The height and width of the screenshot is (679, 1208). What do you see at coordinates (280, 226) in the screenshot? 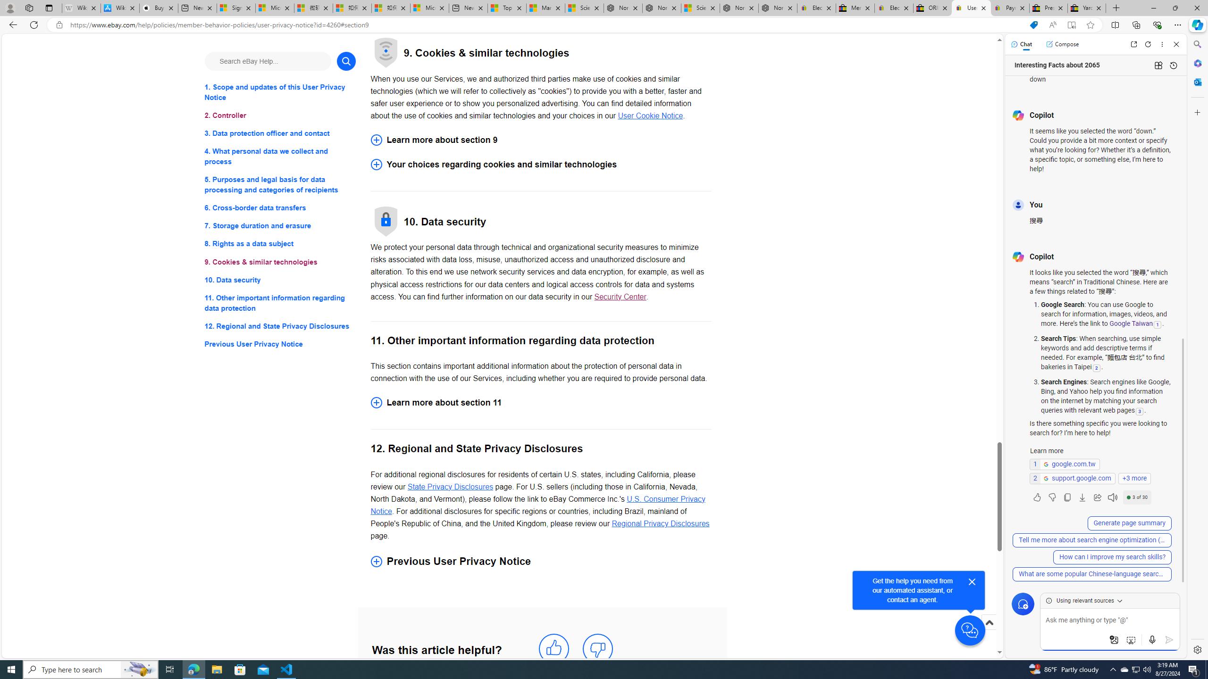
I see `7. Storage duration and erasure` at bounding box center [280, 226].